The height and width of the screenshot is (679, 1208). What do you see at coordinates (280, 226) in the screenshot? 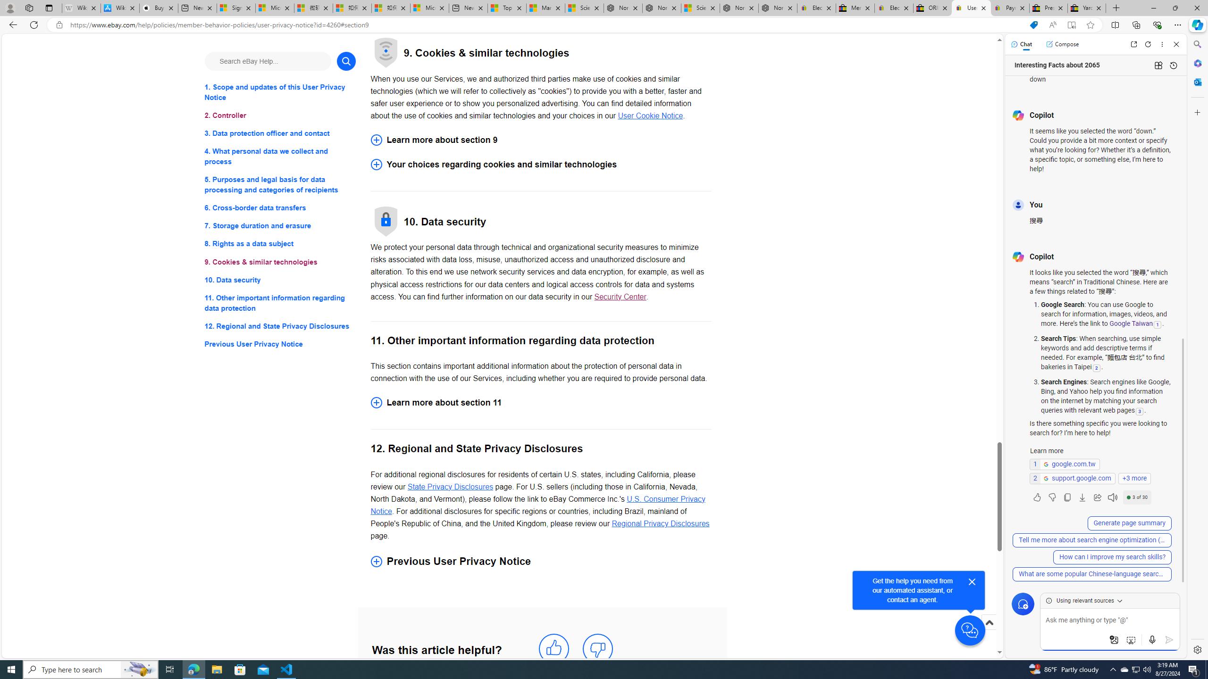
I see `7. Storage duration and erasure` at bounding box center [280, 226].